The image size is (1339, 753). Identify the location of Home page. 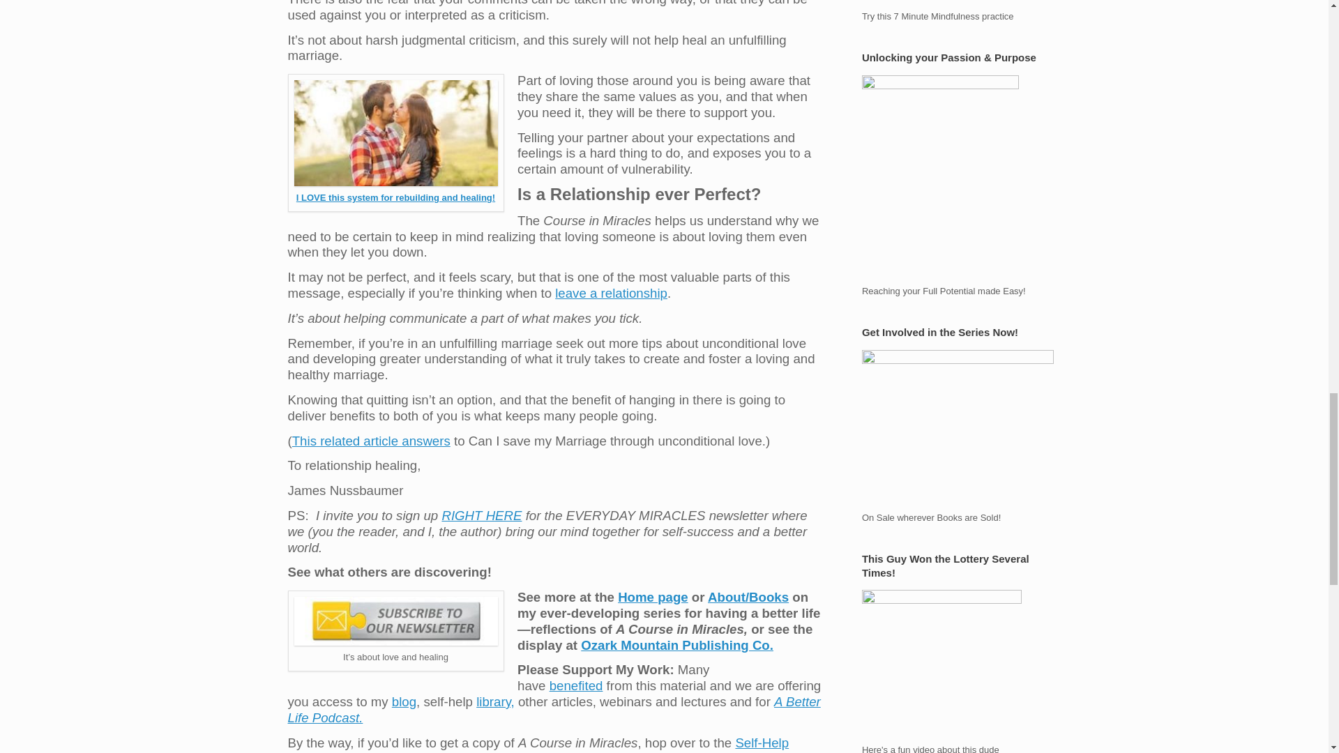
(653, 597).